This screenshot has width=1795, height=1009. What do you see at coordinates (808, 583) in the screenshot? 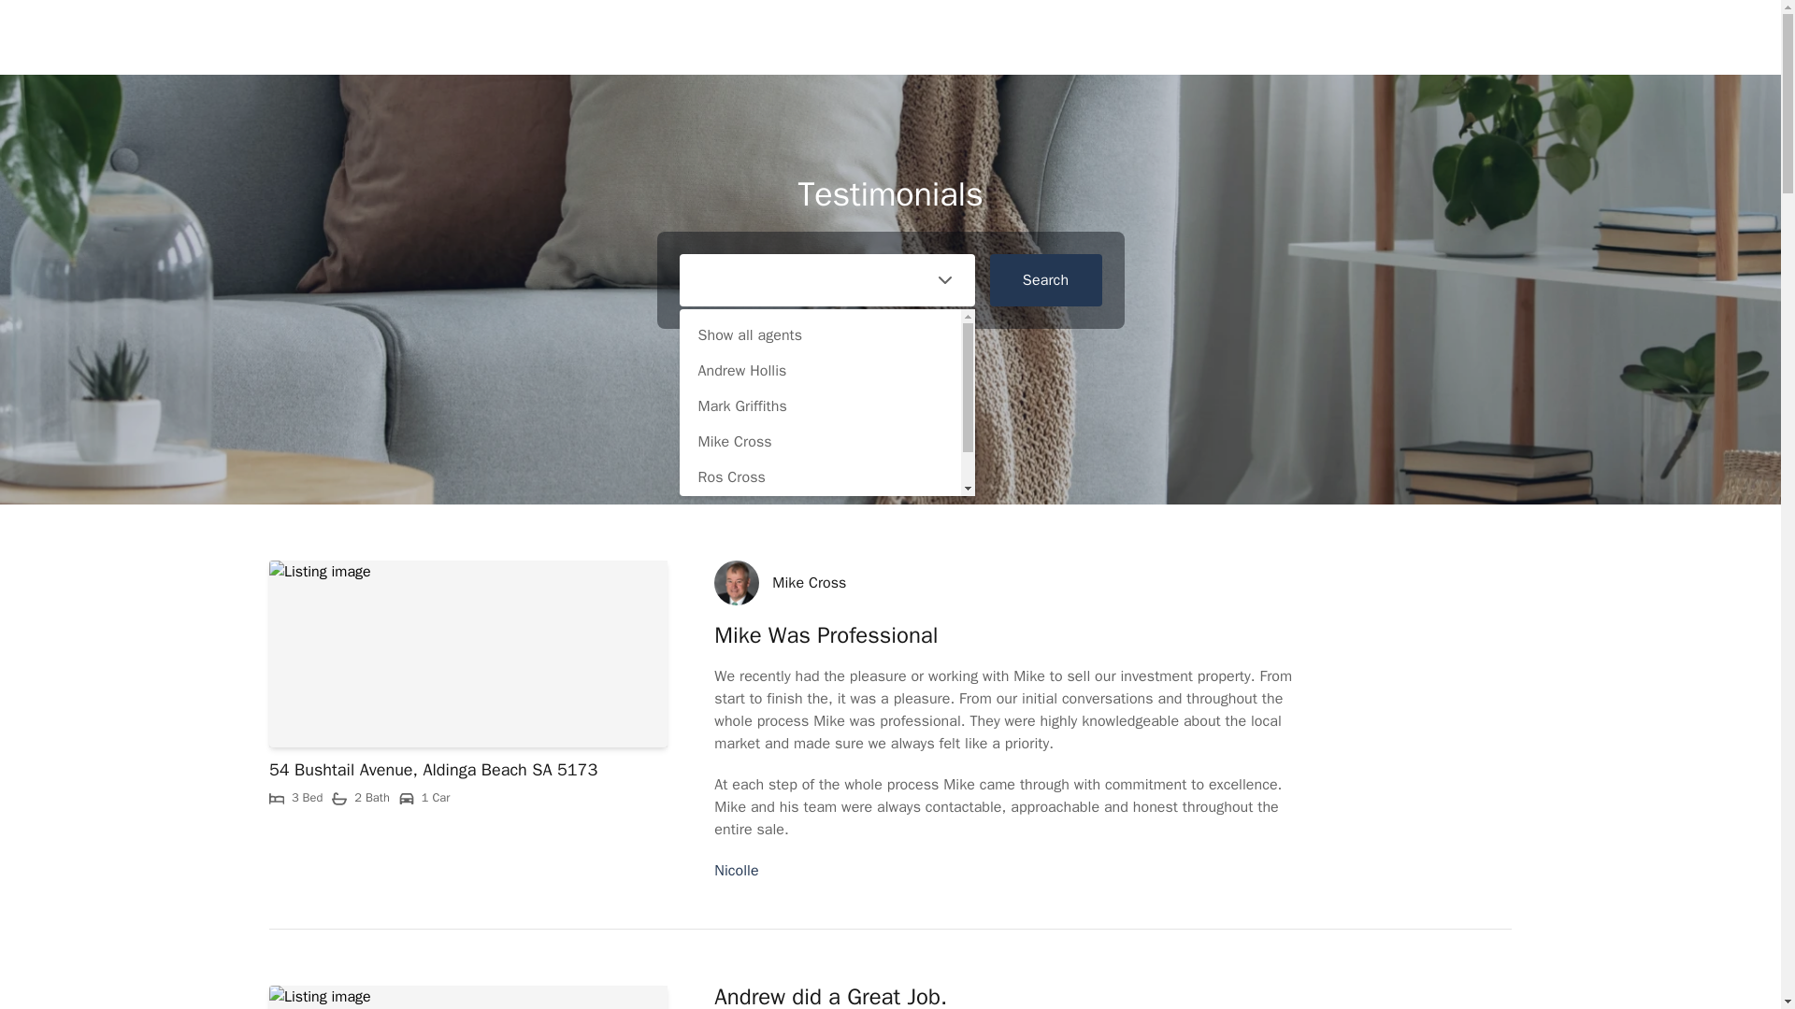
I see `Mike Cross` at bounding box center [808, 583].